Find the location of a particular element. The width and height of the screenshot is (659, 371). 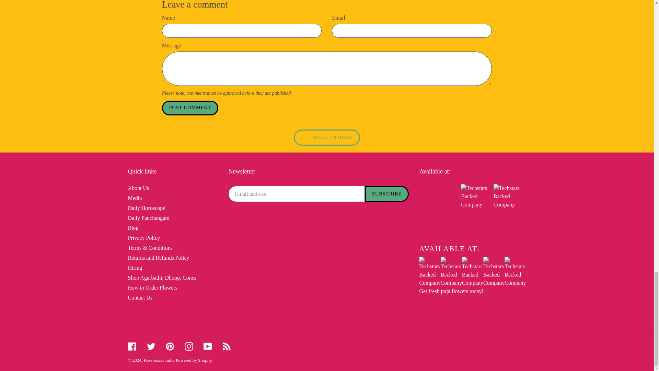

About Us is located at coordinates (138, 188).